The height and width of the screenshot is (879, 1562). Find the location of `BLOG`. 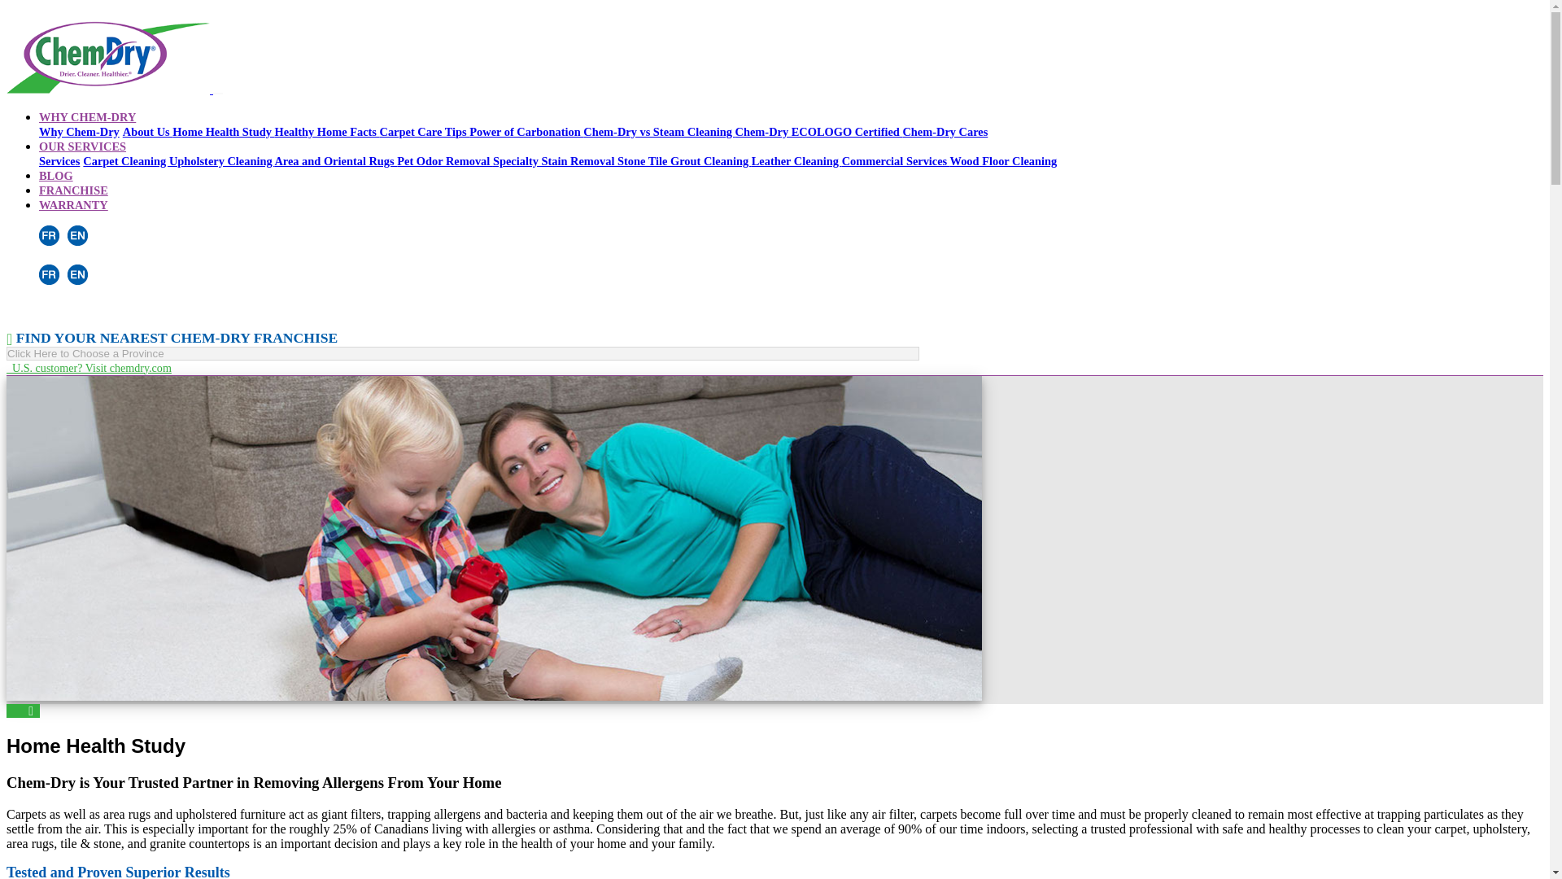

BLOG is located at coordinates (56, 176).